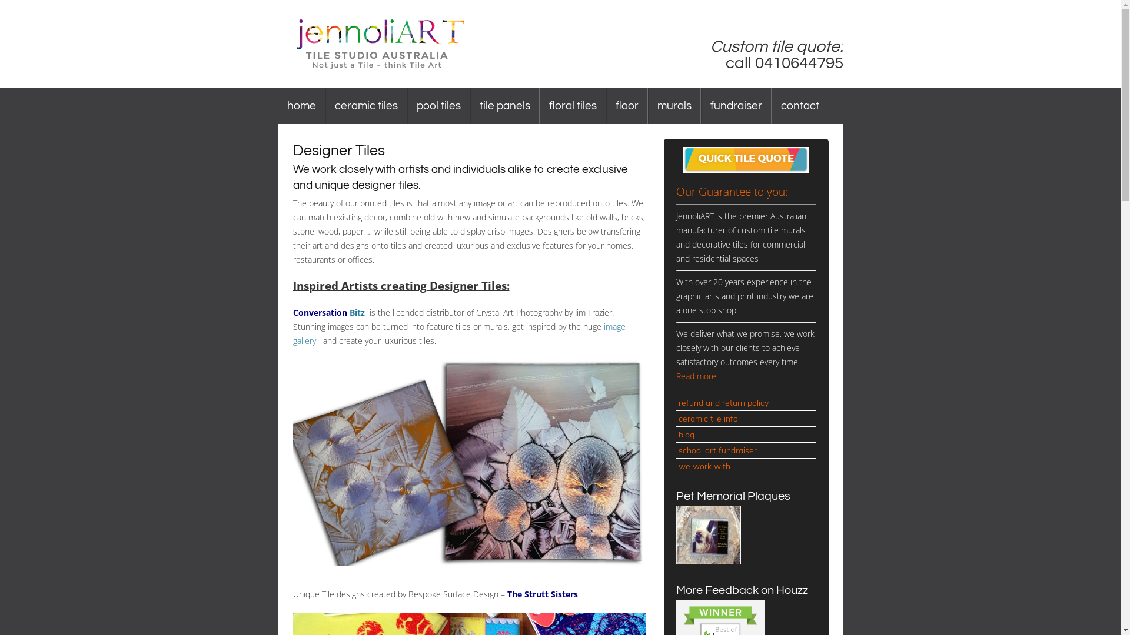 The width and height of the screenshot is (1130, 635). Describe the element at coordinates (438, 106) in the screenshot. I see `pool tiles` at that location.